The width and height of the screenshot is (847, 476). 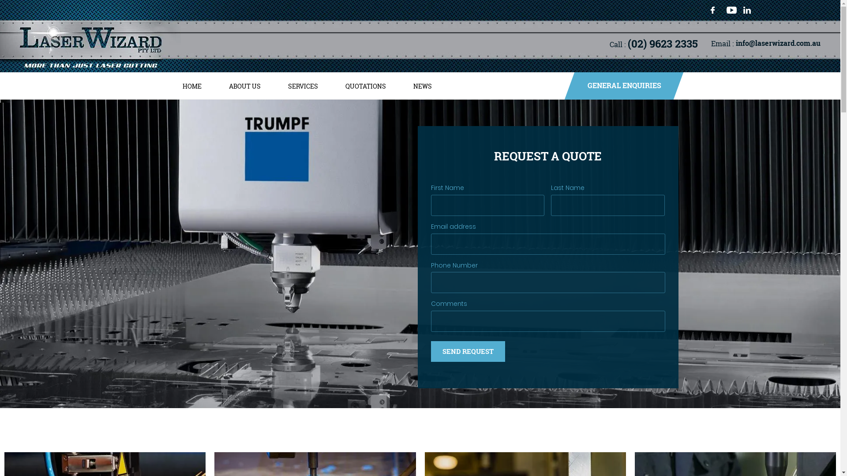 What do you see at coordinates (423, 86) in the screenshot?
I see `NEWS` at bounding box center [423, 86].